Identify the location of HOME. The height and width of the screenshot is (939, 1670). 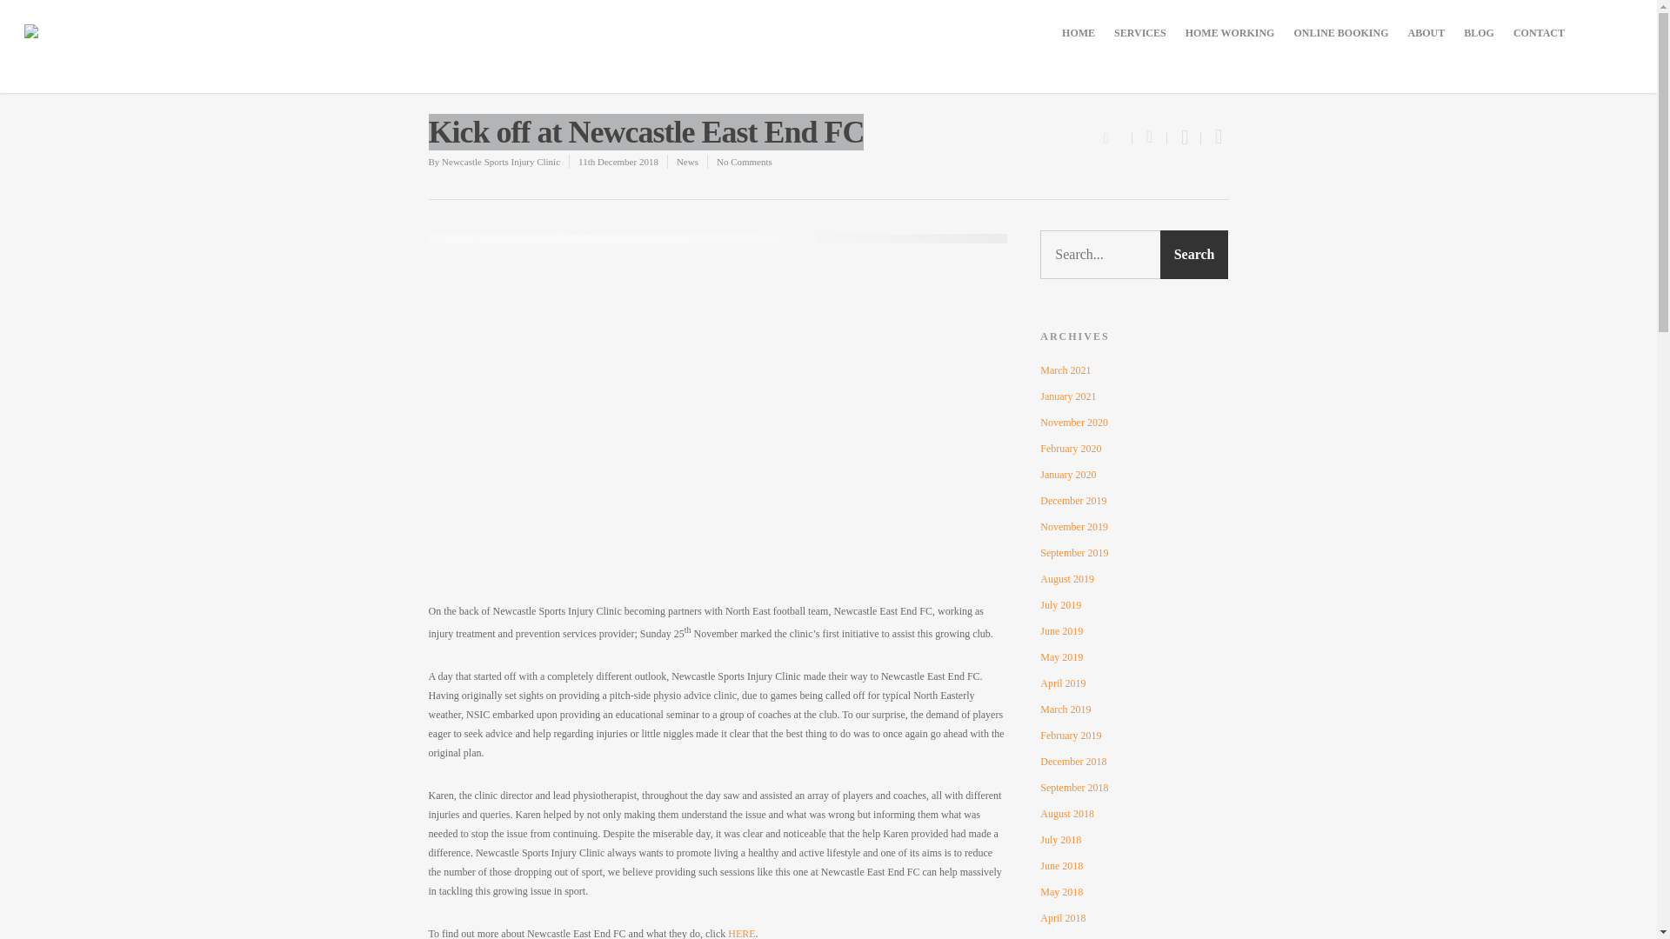
(1079, 33).